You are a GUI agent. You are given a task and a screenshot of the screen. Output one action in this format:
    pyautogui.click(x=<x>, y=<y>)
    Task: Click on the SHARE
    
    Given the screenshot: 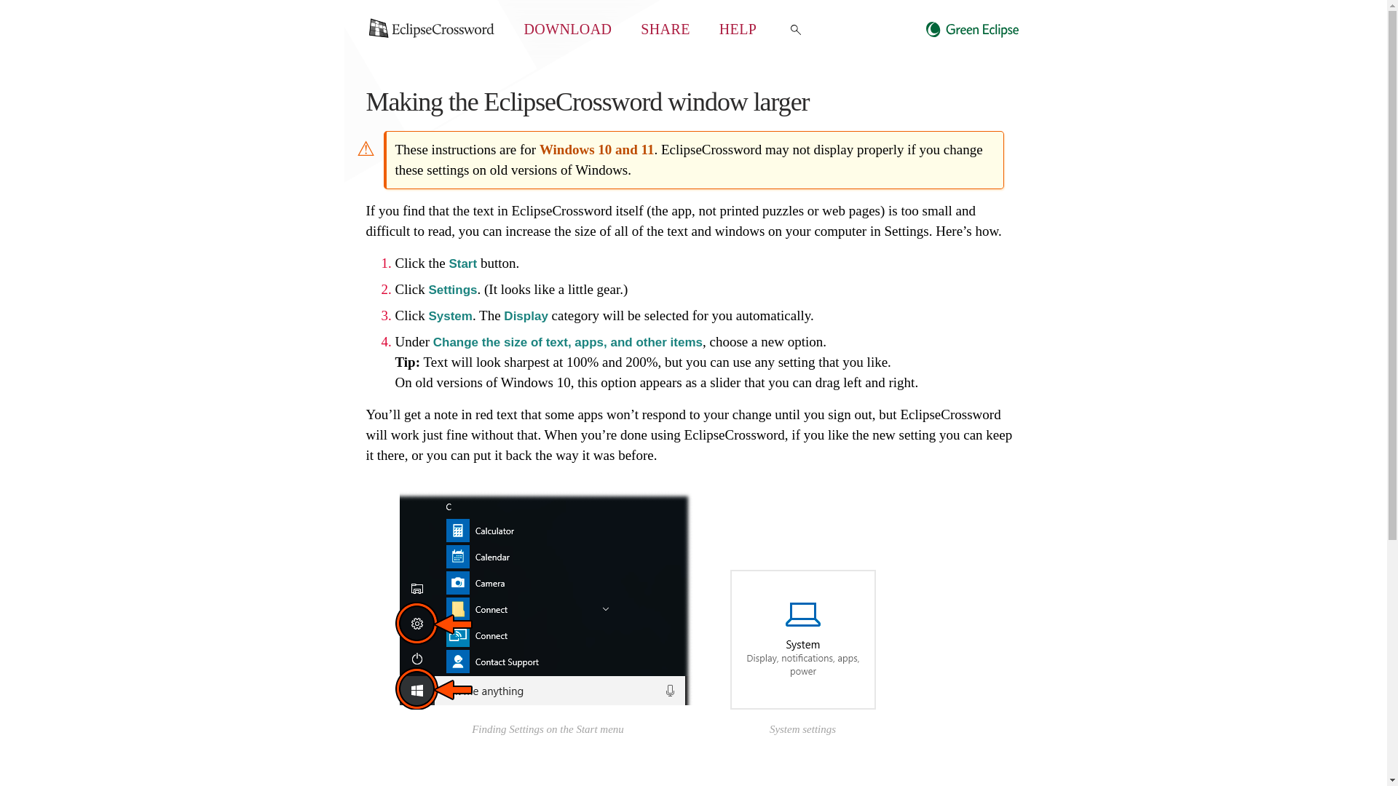 What is the action you would take?
    pyautogui.click(x=664, y=29)
    